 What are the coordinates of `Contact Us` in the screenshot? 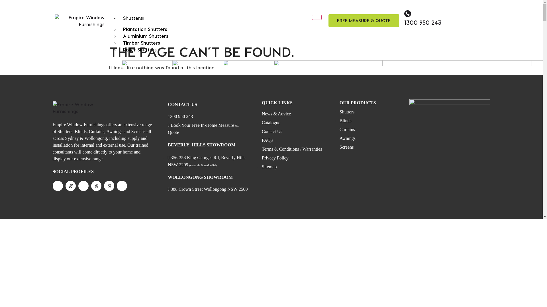 It's located at (272, 131).